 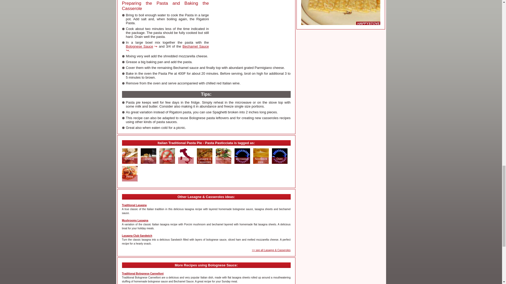 I want to click on Main Dishes, so click(x=223, y=159).